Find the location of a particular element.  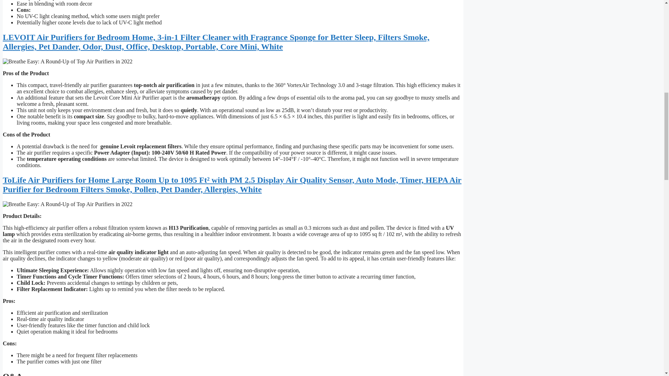

Scroll back to top is located at coordinates (646, 330).